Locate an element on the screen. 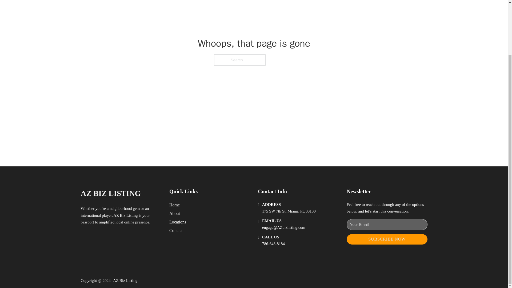 The height and width of the screenshot is (288, 512). Home is located at coordinates (174, 205).